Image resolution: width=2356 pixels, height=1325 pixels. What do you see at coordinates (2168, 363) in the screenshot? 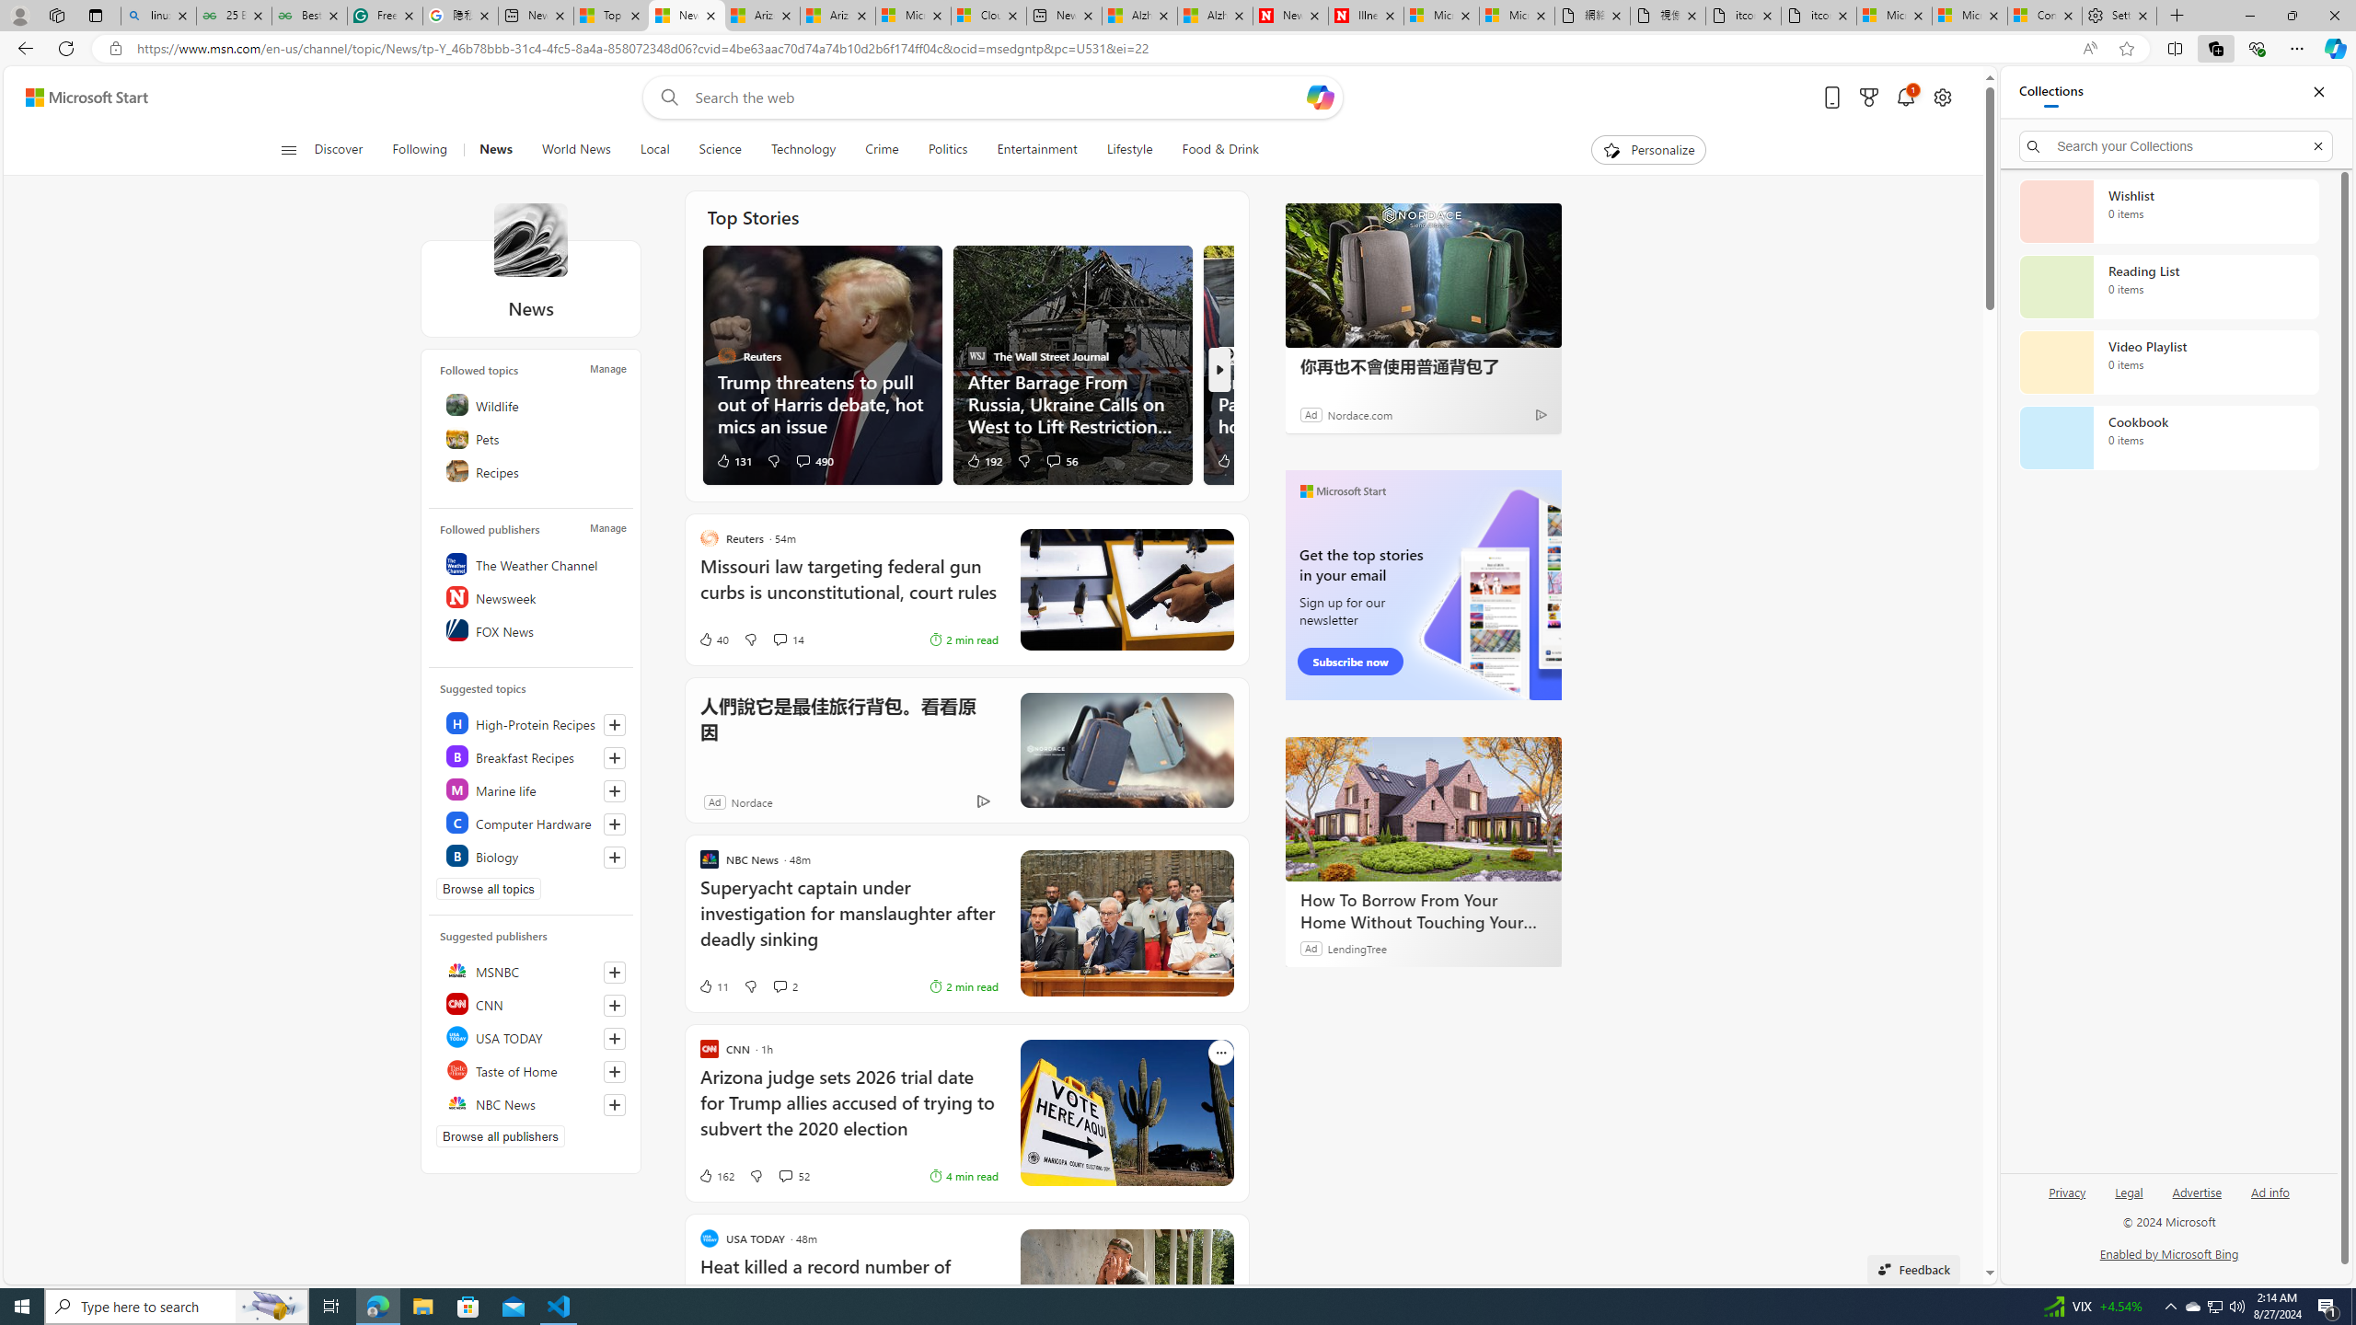
I see `Video Playlist collection, 0 items` at bounding box center [2168, 363].